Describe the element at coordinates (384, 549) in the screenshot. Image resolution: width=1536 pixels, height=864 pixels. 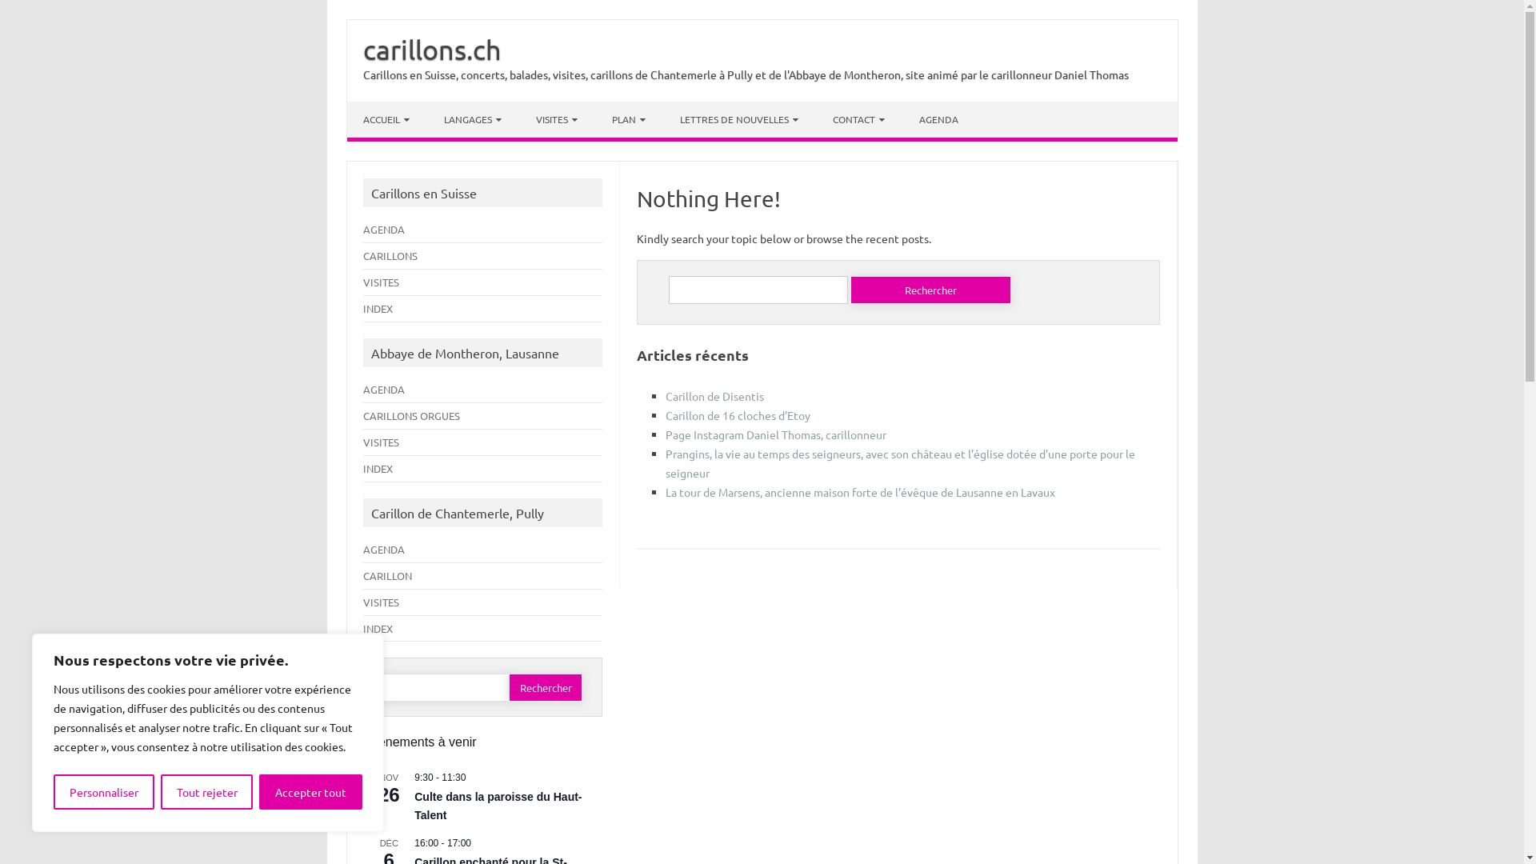
I see `AGENDA` at that location.